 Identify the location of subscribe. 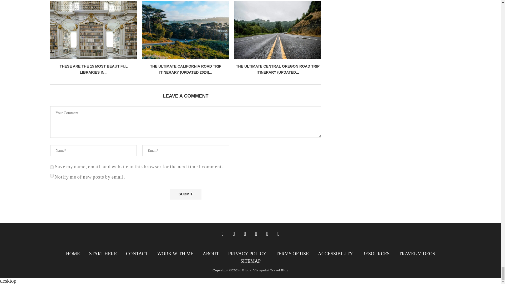
(52, 176).